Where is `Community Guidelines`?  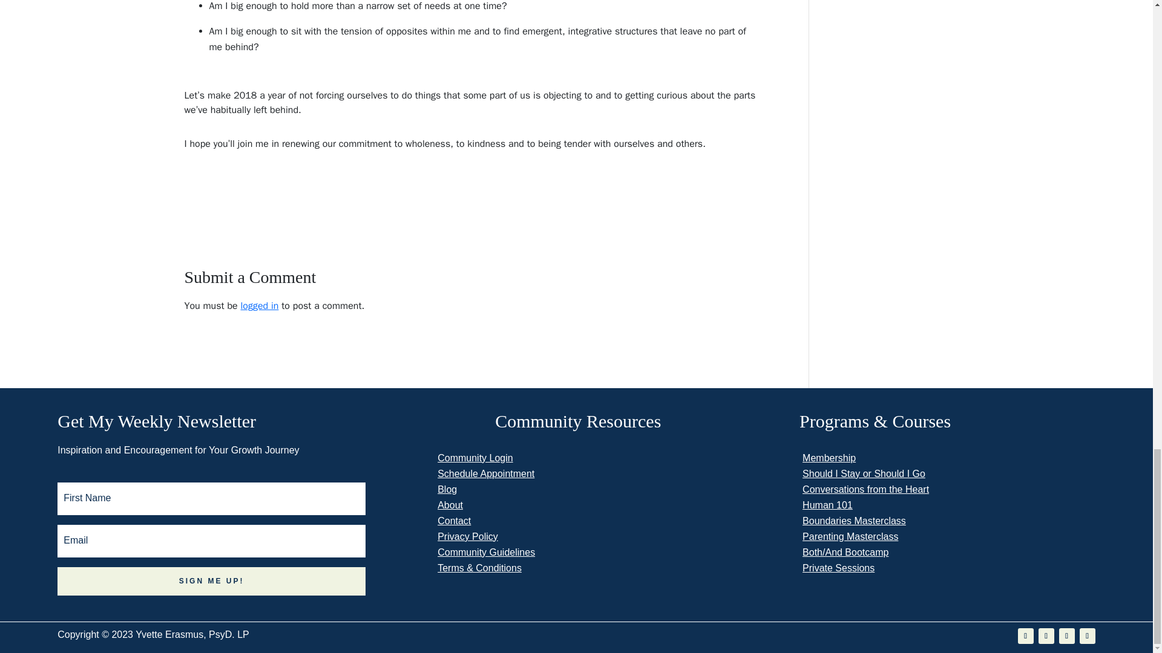
Community Guidelines is located at coordinates (486, 553).